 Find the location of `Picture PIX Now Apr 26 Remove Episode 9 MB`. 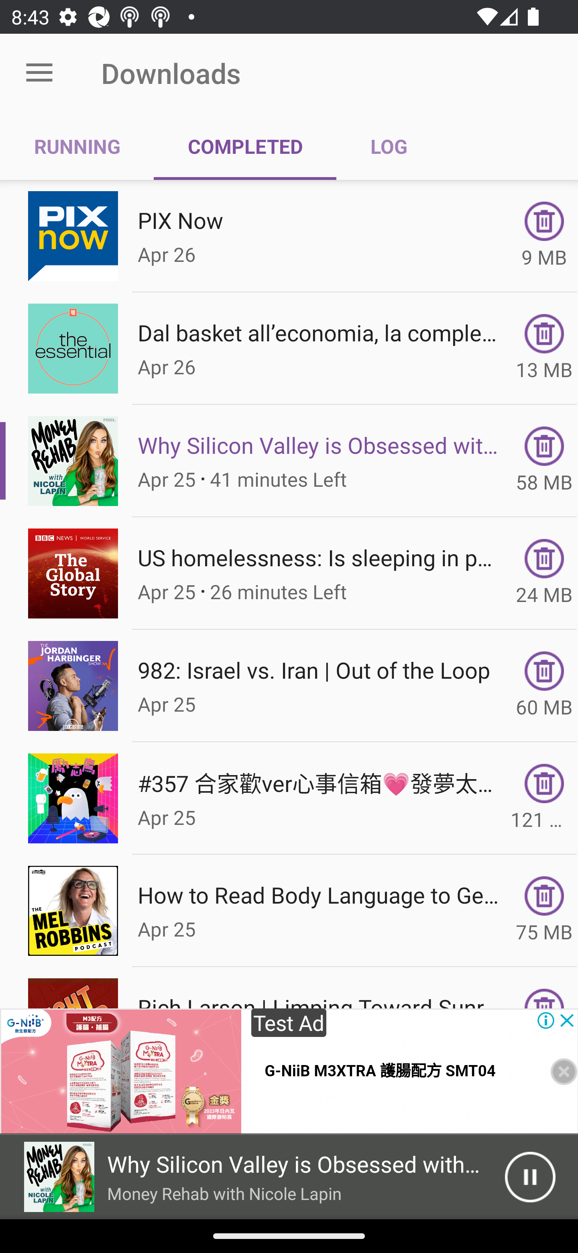

Picture PIX Now Apr 26 Remove Episode 9 MB is located at coordinates (289, 236).